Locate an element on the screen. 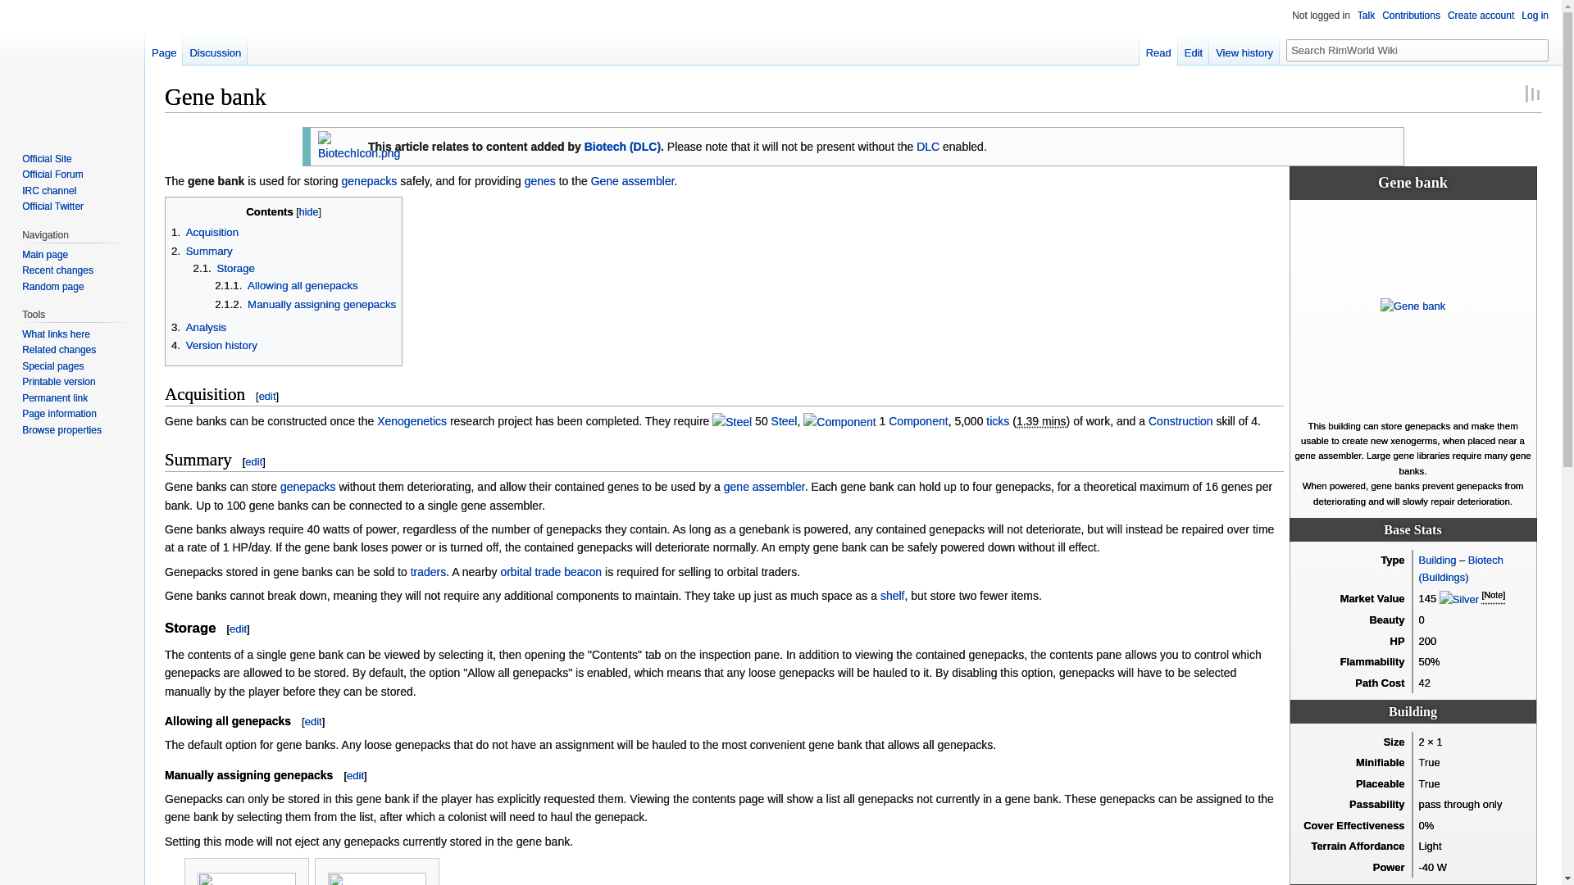  2 Summary is located at coordinates (202, 251).